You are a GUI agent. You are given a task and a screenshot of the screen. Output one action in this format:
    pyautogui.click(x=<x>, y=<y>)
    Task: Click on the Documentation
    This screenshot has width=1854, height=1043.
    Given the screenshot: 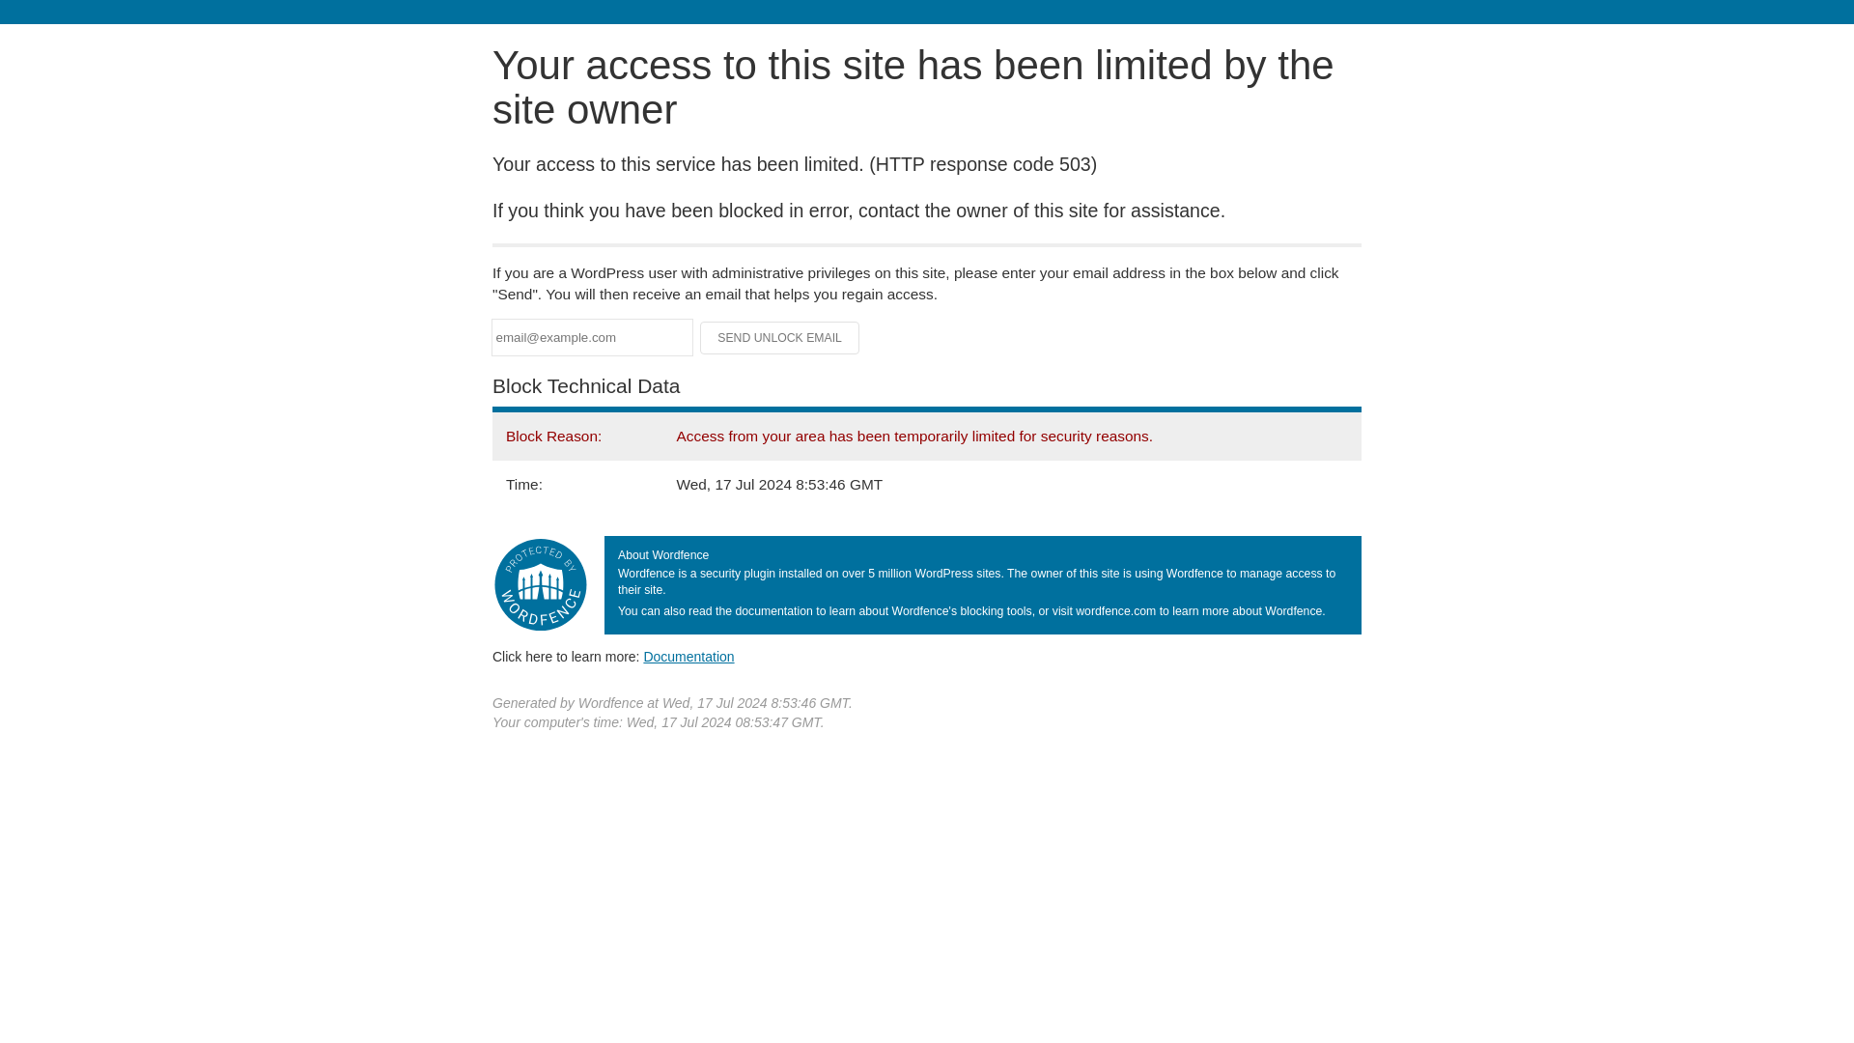 What is the action you would take?
    pyautogui.click(x=688, y=656)
    